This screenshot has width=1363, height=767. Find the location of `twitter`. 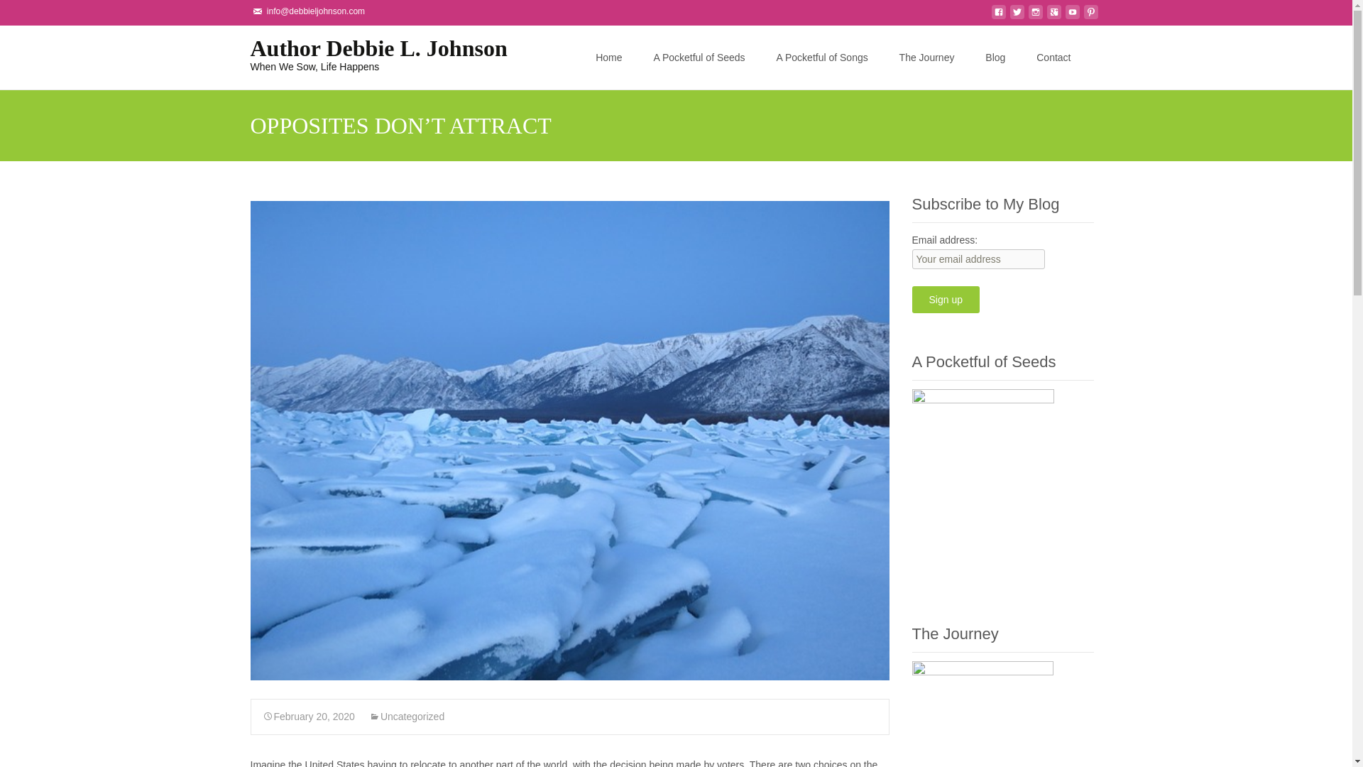

twitter is located at coordinates (1017, 16).